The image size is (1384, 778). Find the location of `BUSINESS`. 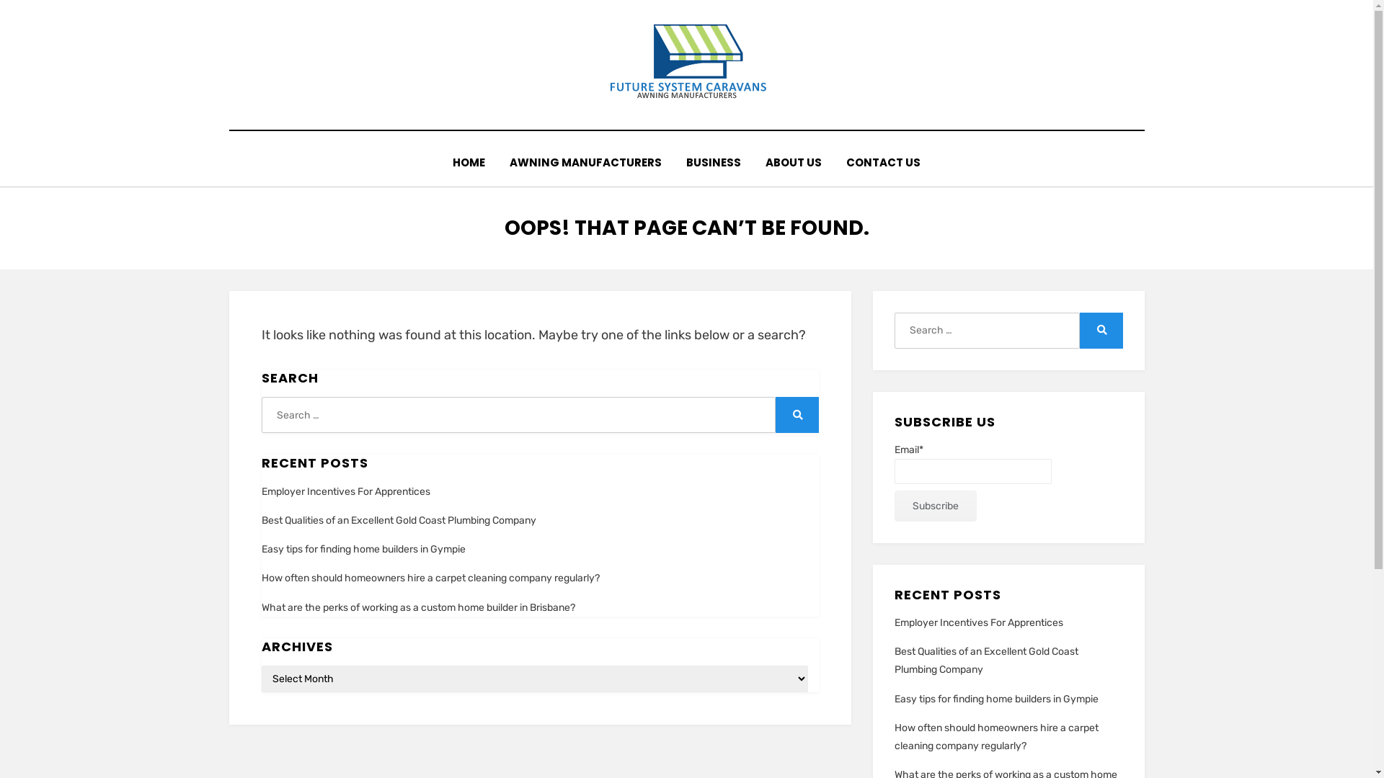

BUSINESS is located at coordinates (714, 163).